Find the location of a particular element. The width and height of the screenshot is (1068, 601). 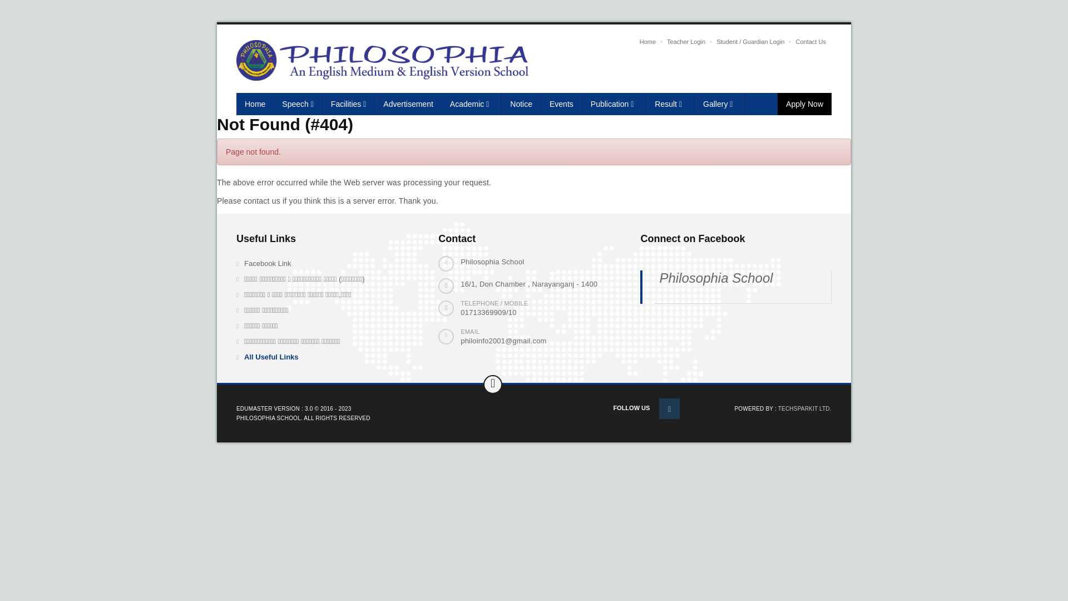

Philosophia School is located at coordinates (716, 278).